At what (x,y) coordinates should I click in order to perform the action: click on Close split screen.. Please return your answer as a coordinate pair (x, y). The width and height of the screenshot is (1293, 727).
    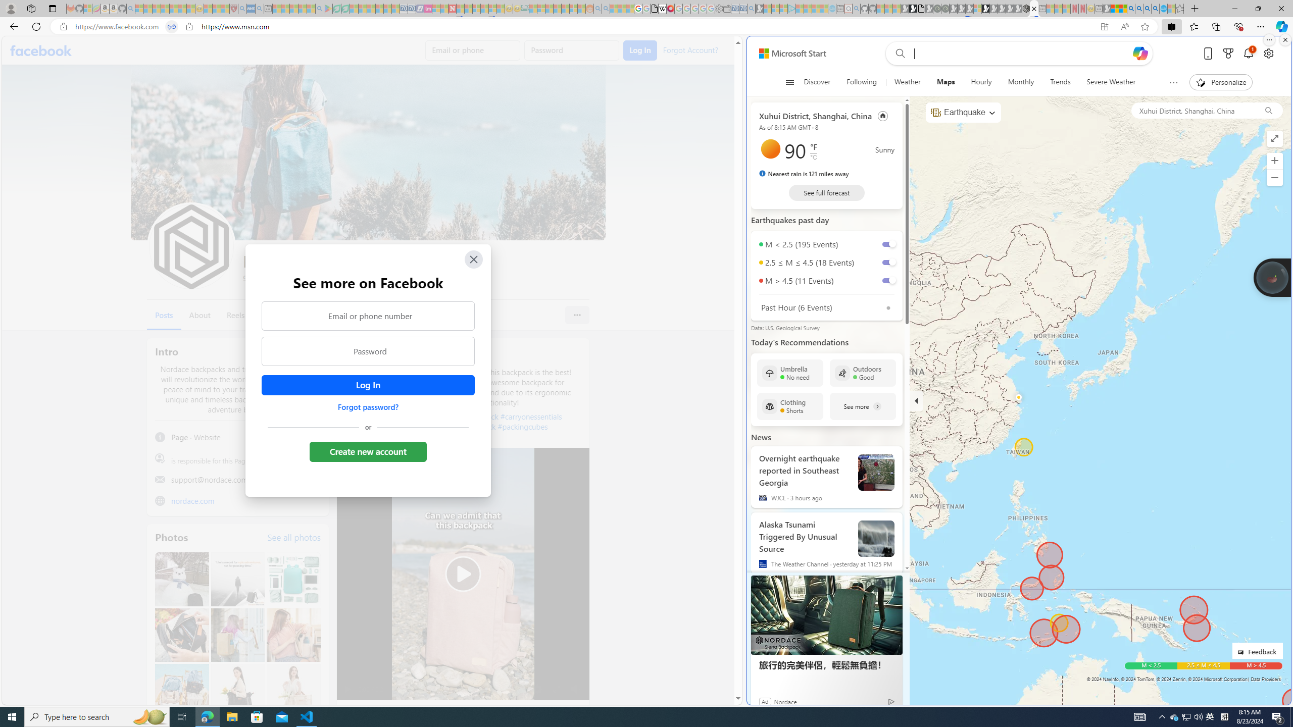
    Looking at the image, I should click on (1285, 40).